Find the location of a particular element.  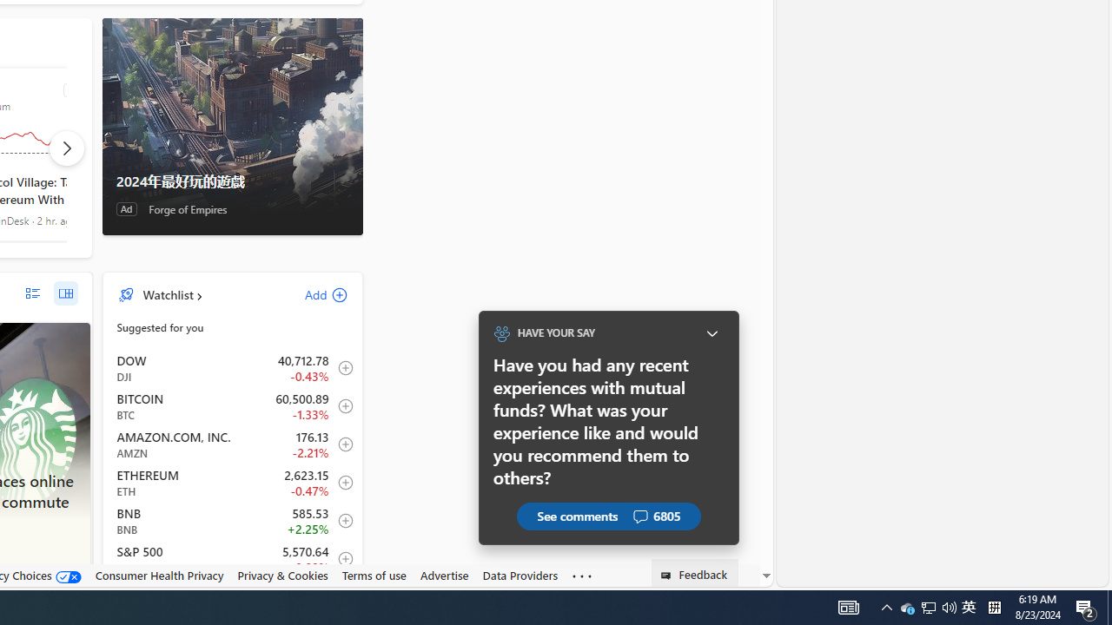

grid layout is located at coordinates (65, 293).